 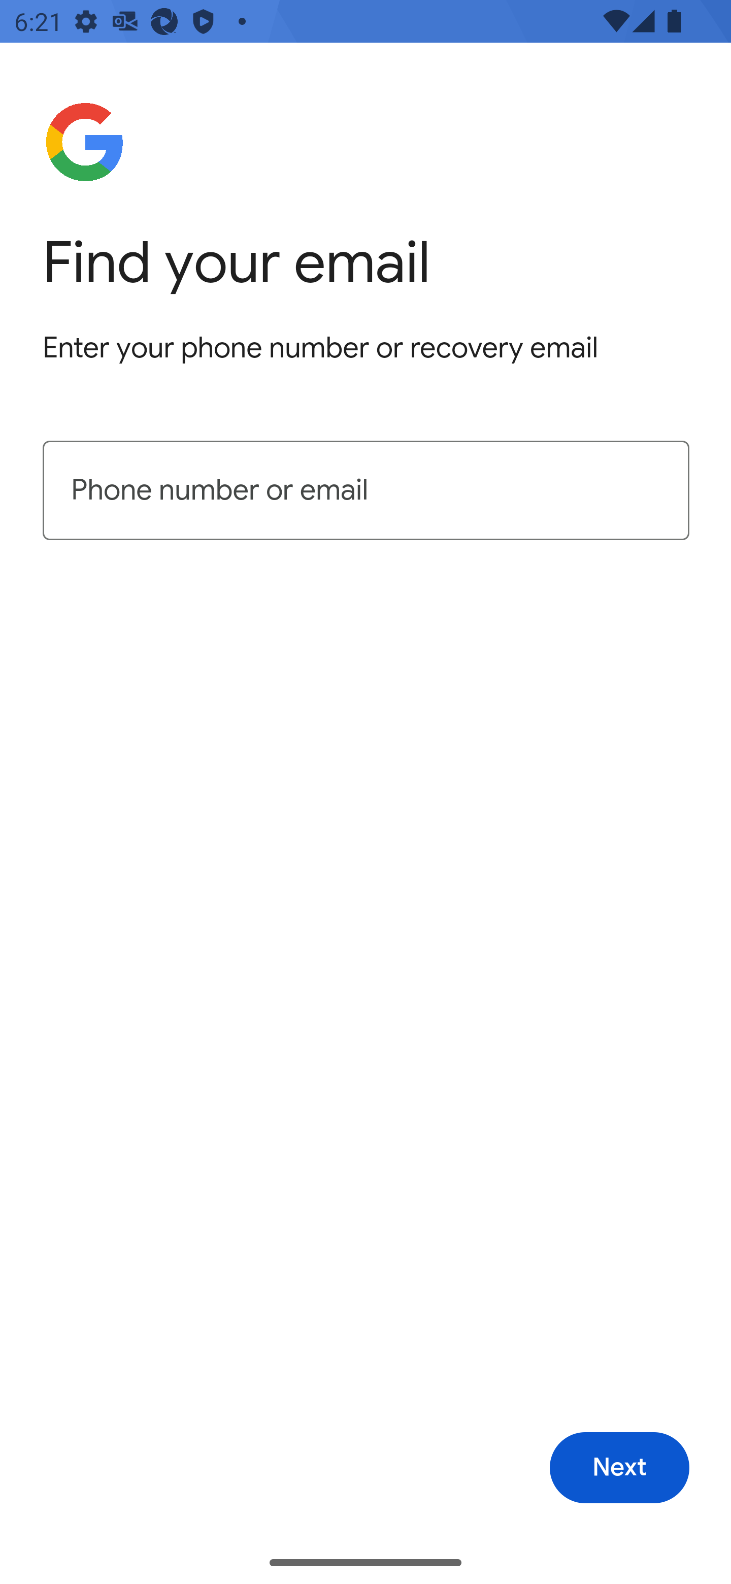 I want to click on Next, so click(x=619, y=1468).